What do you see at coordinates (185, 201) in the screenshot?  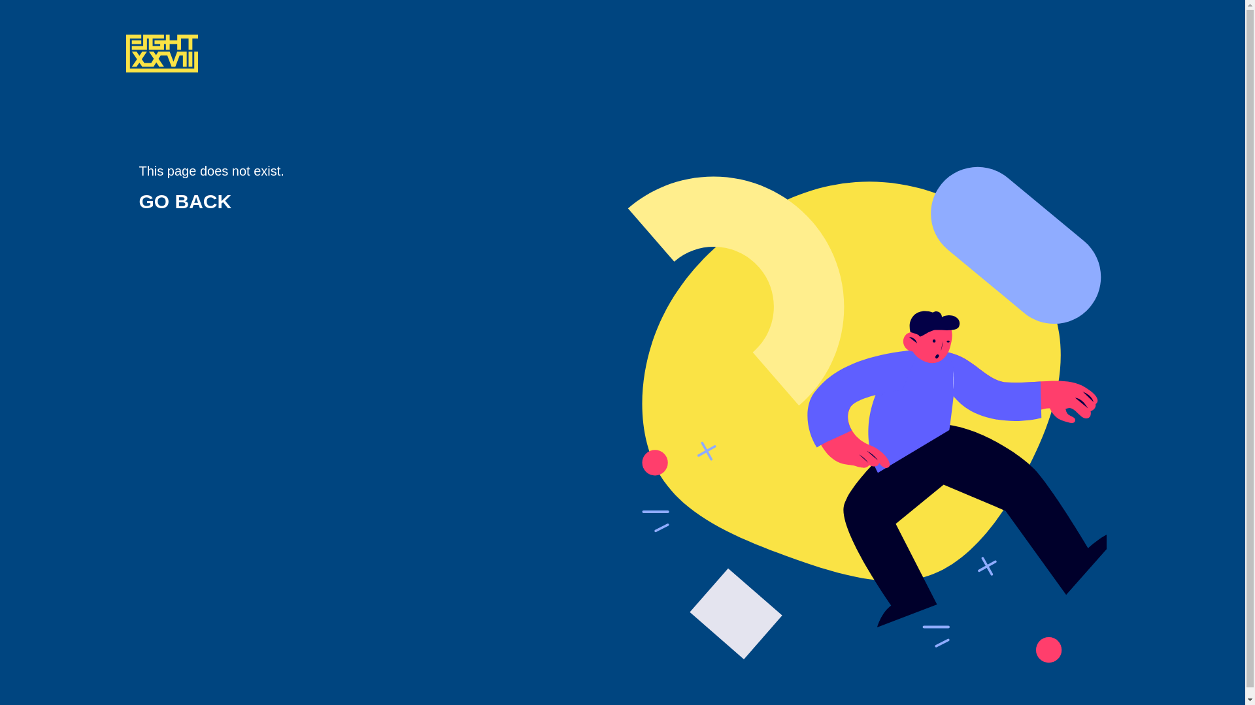 I see `GO BACK` at bounding box center [185, 201].